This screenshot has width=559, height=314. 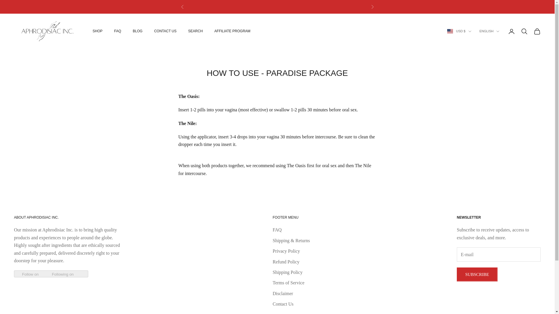 What do you see at coordinates (195, 31) in the screenshot?
I see `SEARCH` at bounding box center [195, 31].